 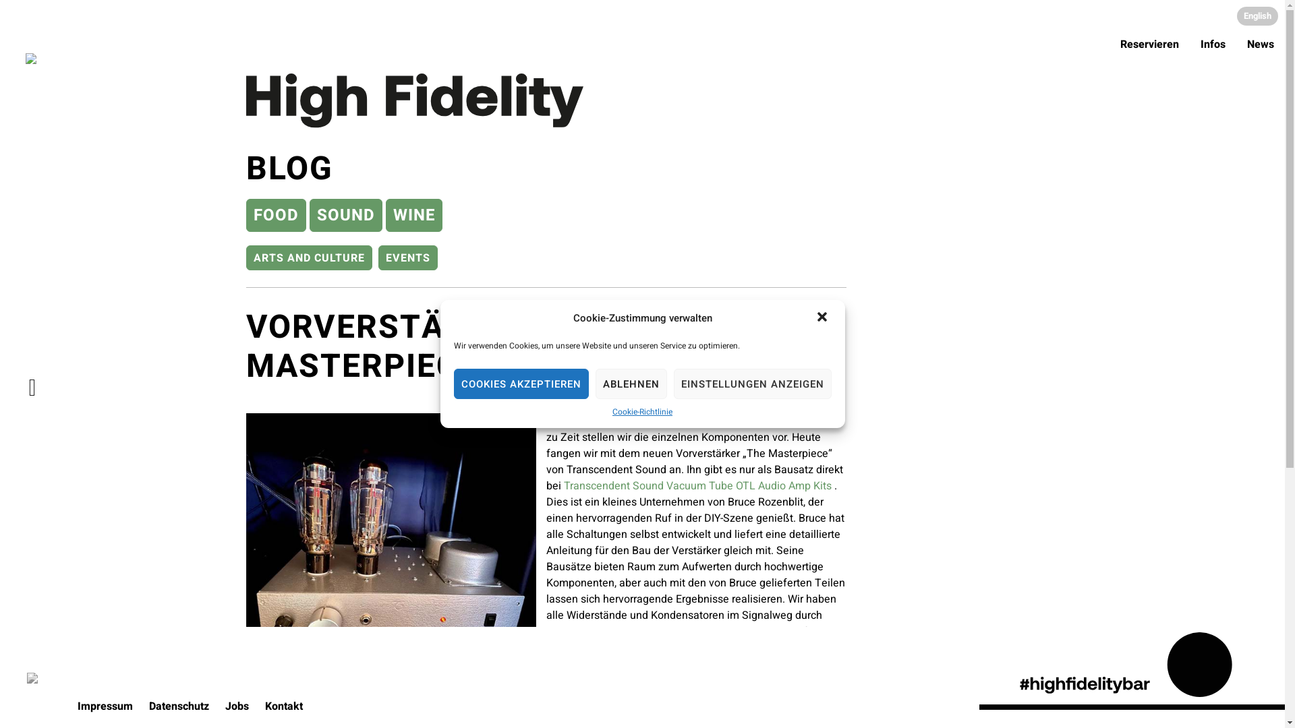 What do you see at coordinates (408, 258) in the screenshot?
I see `EVENTS` at bounding box center [408, 258].